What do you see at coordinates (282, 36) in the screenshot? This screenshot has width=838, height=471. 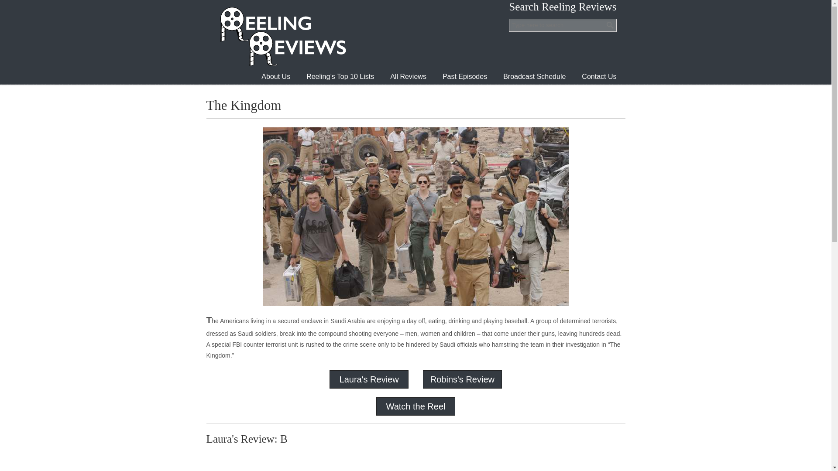 I see `Reeling Reviews` at bounding box center [282, 36].